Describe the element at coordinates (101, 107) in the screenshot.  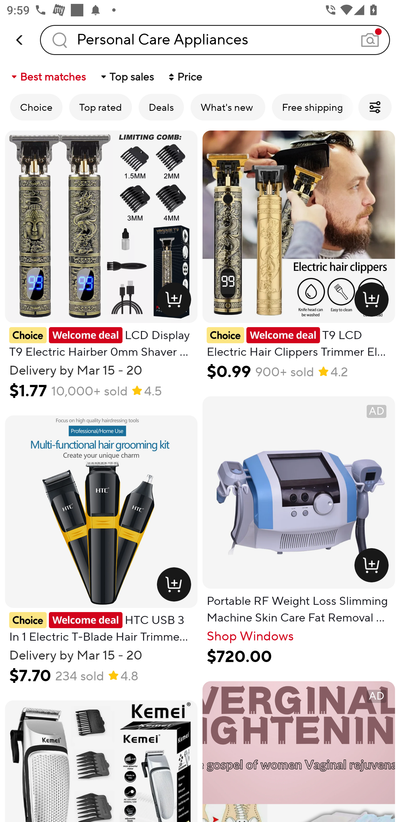
I see `Top rated` at that location.